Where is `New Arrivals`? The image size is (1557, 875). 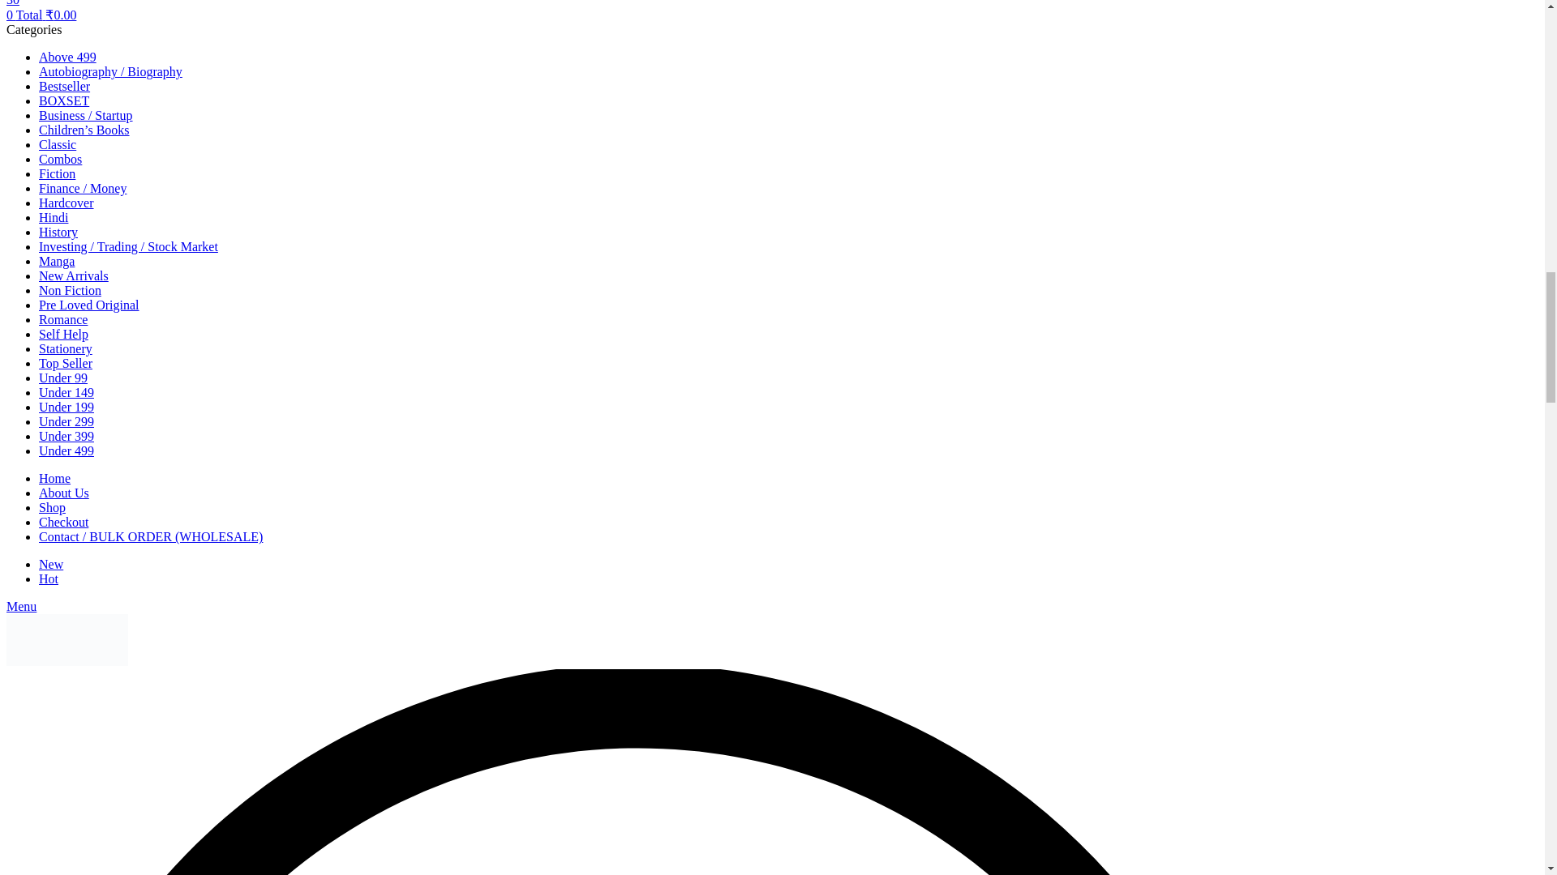 New Arrivals is located at coordinates (74, 275).